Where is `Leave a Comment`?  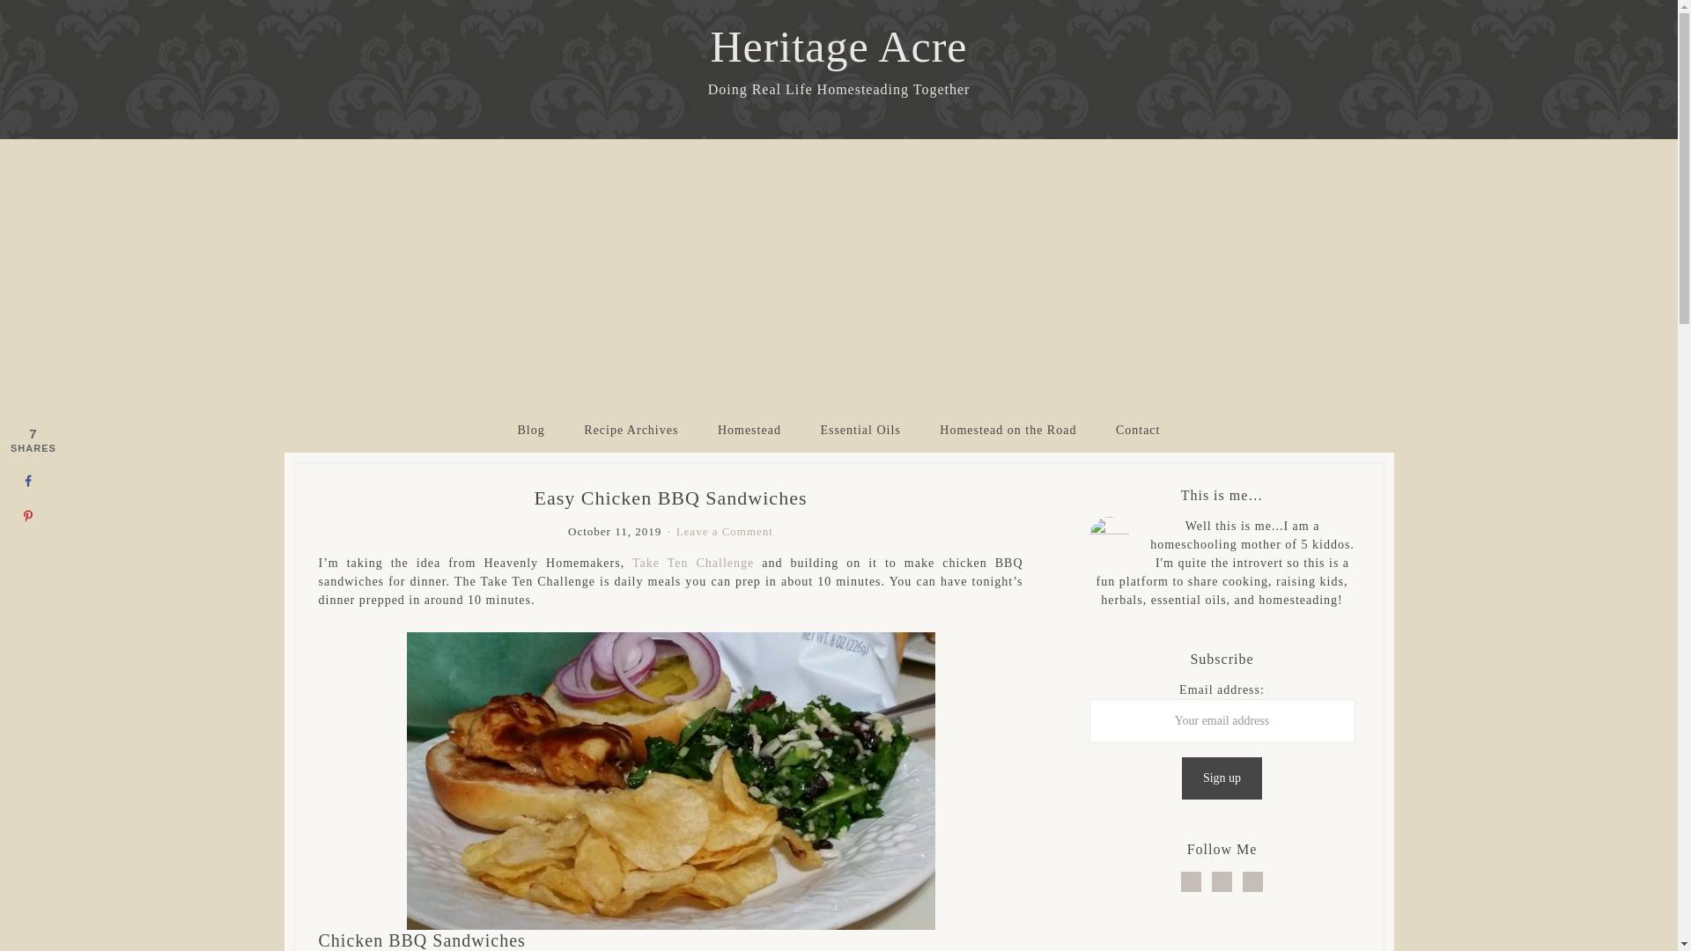
Leave a Comment is located at coordinates (724, 532).